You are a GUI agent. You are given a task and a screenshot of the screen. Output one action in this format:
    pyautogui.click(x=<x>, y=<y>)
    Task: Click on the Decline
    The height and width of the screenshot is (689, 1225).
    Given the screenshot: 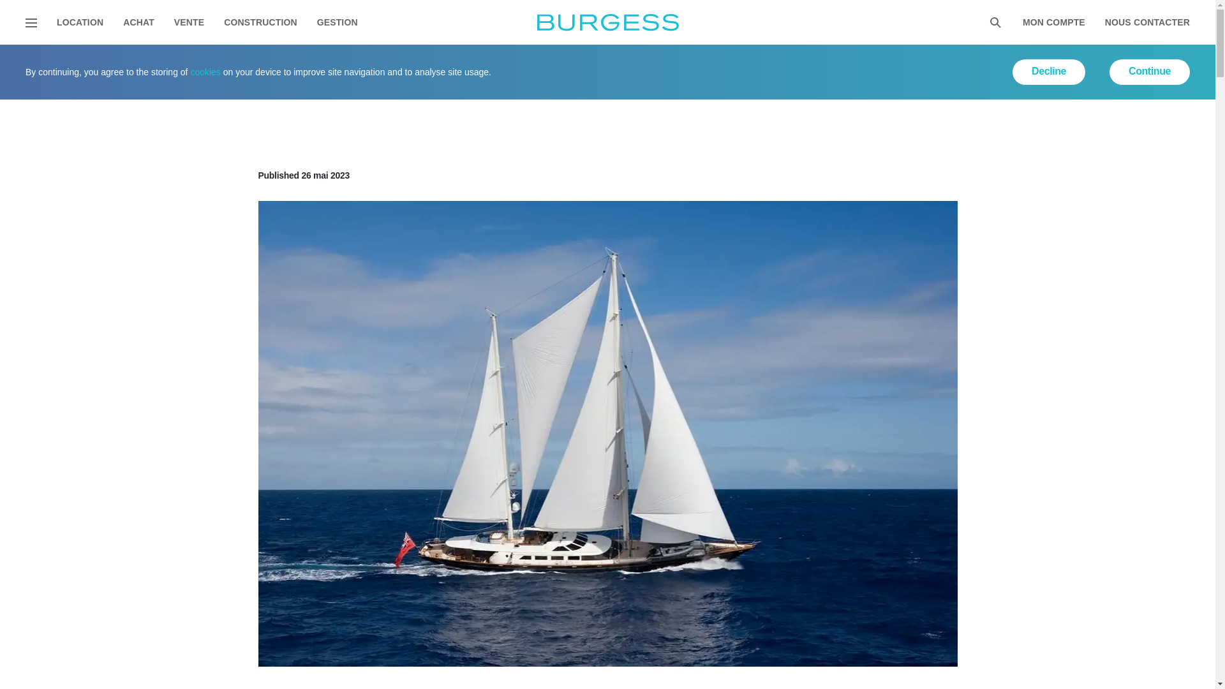 What is the action you would take?
    pyautogui.click(x=1049, y=71)
    